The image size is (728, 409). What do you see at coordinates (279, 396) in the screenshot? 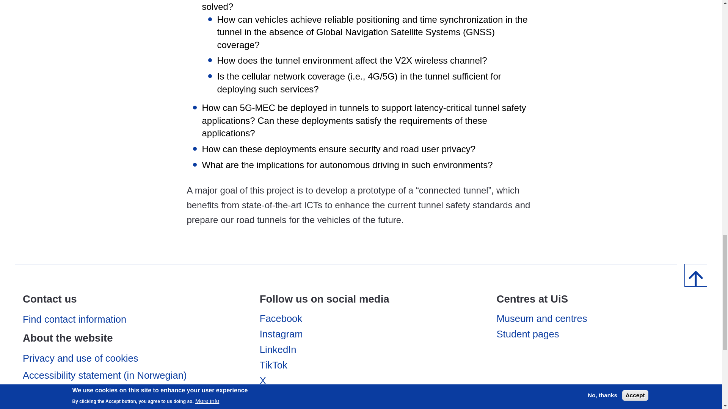
I see `YouTube` at bounding box center [279, 396].